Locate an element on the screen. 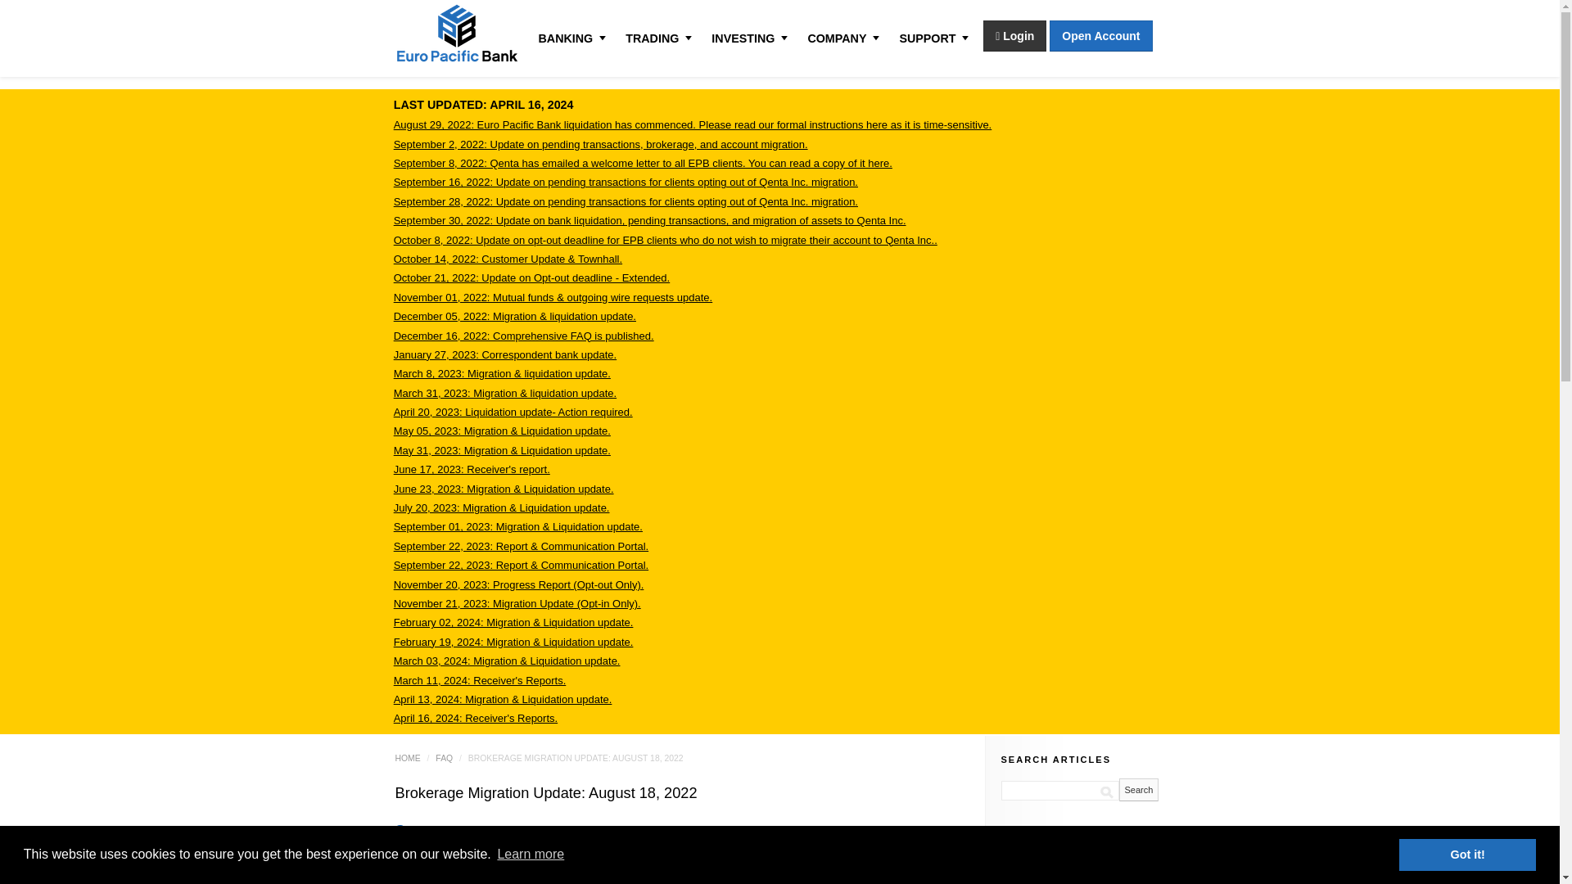  January 27, 2023: Correspondent bank update. is located at coordinates (504, 354).